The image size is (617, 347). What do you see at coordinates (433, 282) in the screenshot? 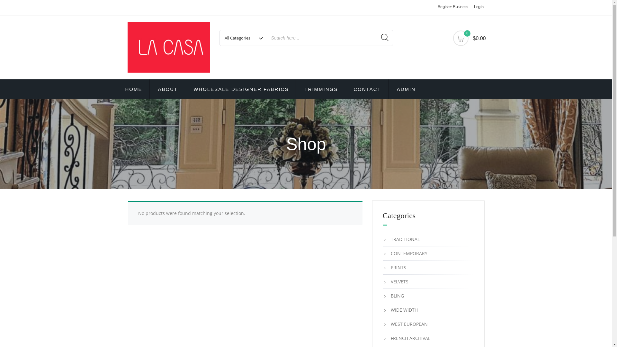
I see `VELVETS` at bounding box center [433, 282].